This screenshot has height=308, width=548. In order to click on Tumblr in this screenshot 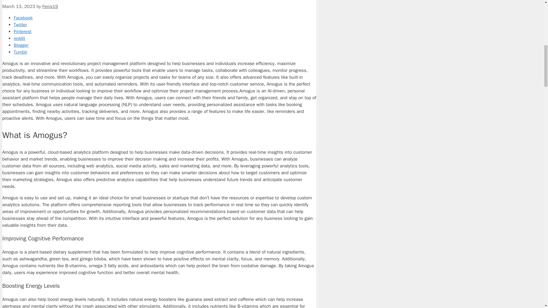, I will do `click(165, 52)`.